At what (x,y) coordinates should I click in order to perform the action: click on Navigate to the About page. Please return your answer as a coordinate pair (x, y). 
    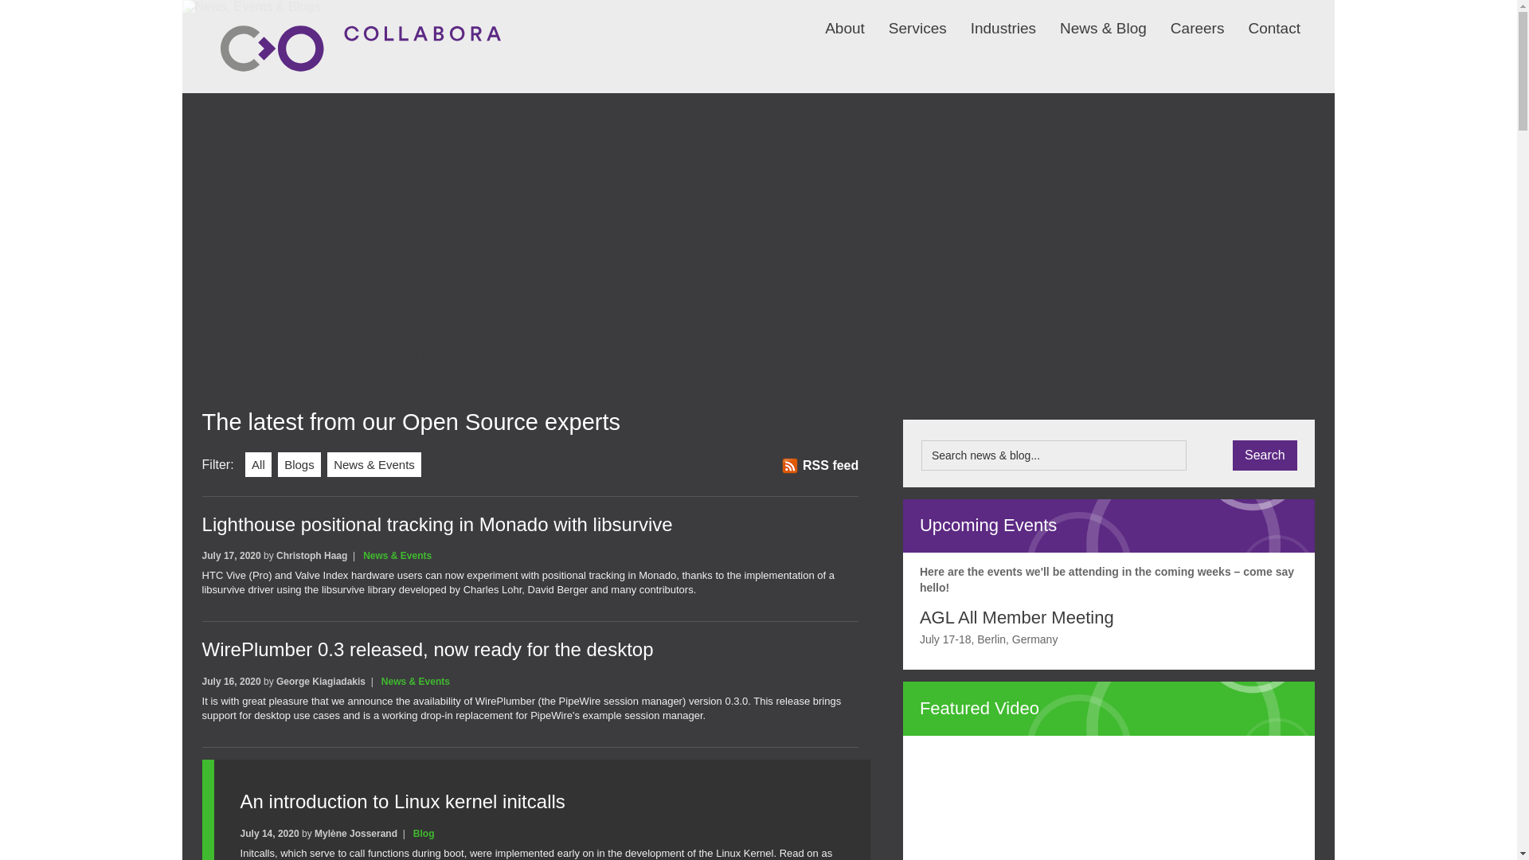
    Looking at the image, I should click on (833, 18).